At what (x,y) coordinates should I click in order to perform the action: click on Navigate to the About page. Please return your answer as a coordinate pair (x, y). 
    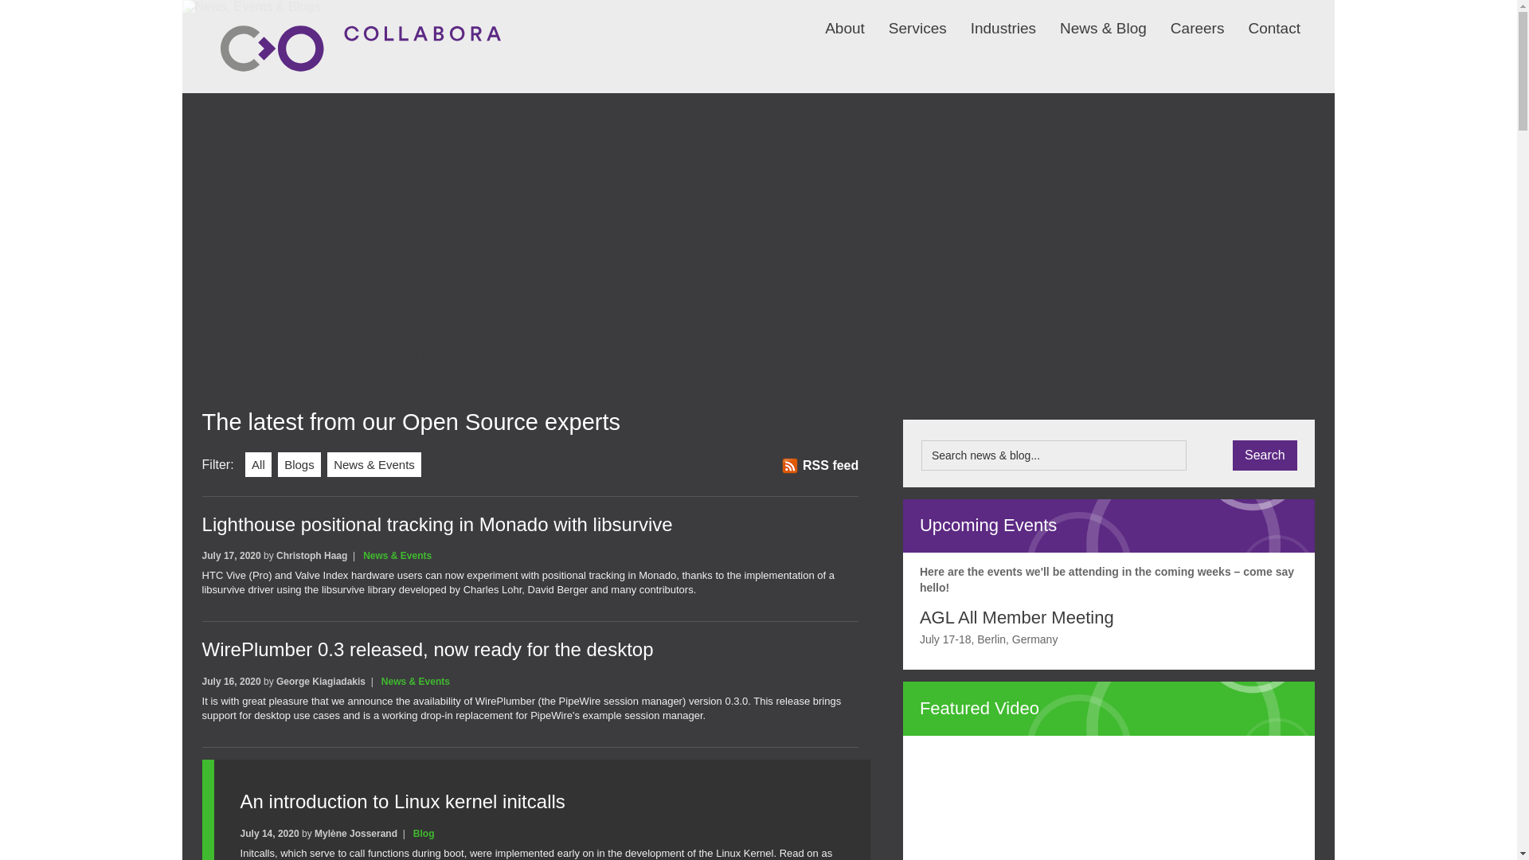
    Looking at the image, I should click on (833, 18).